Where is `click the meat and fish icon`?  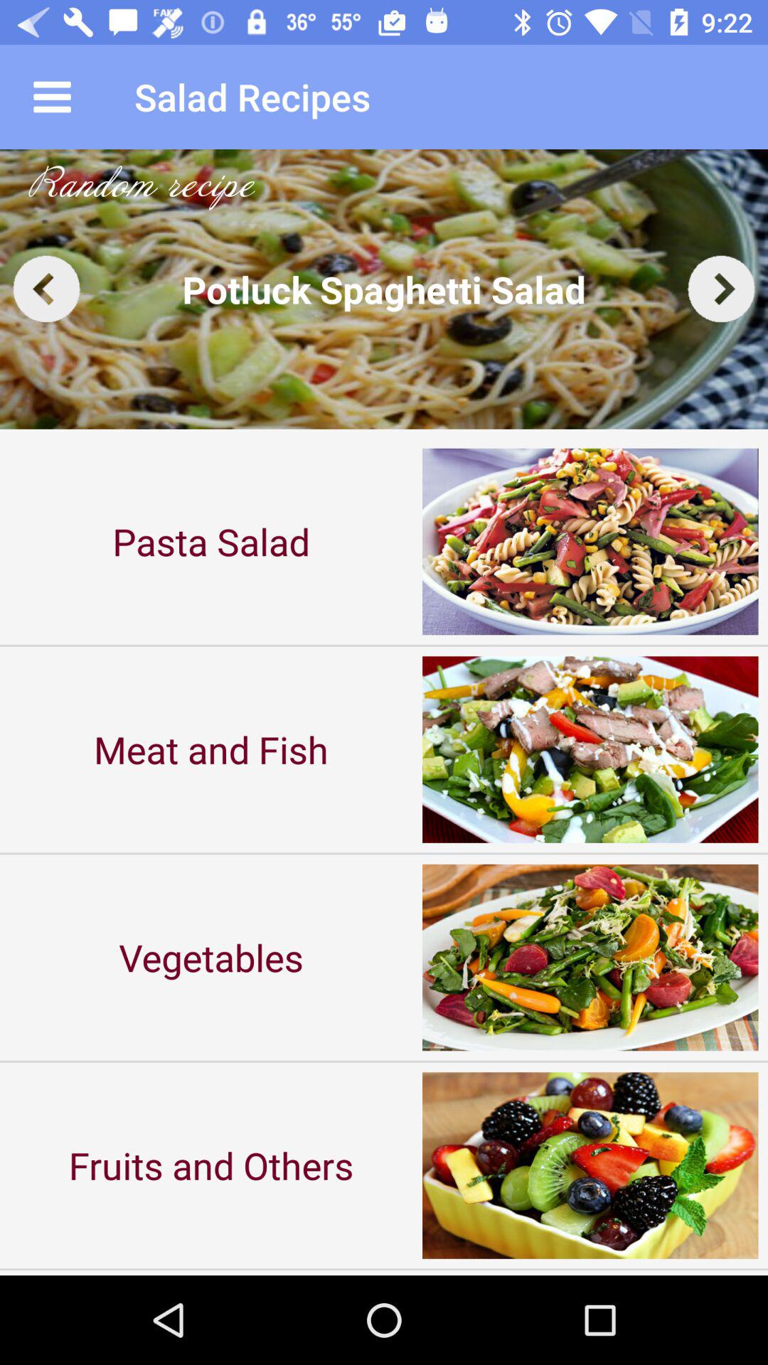 click the meat and fish icon is located at coordinates (211, 749).